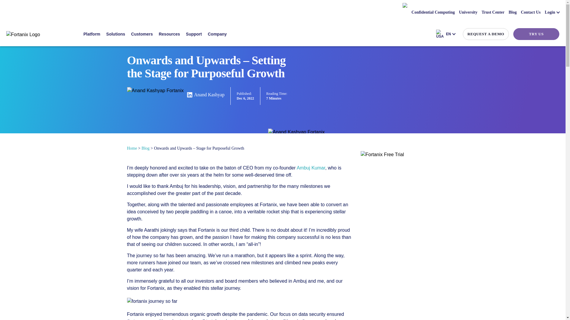  What do you see at coordinates (116, 34) in the screenshot?
I see `Solutions` at bounding box center [116, 34].